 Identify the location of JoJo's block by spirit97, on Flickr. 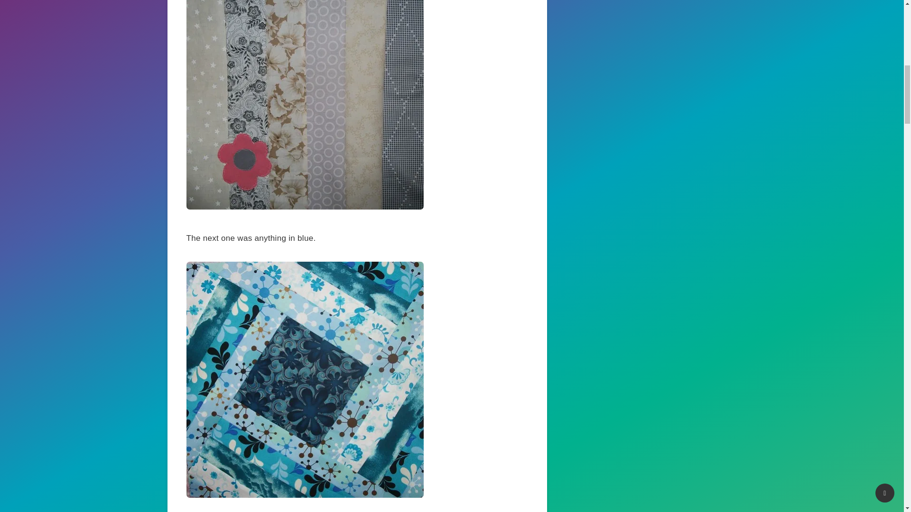
(305, 495).